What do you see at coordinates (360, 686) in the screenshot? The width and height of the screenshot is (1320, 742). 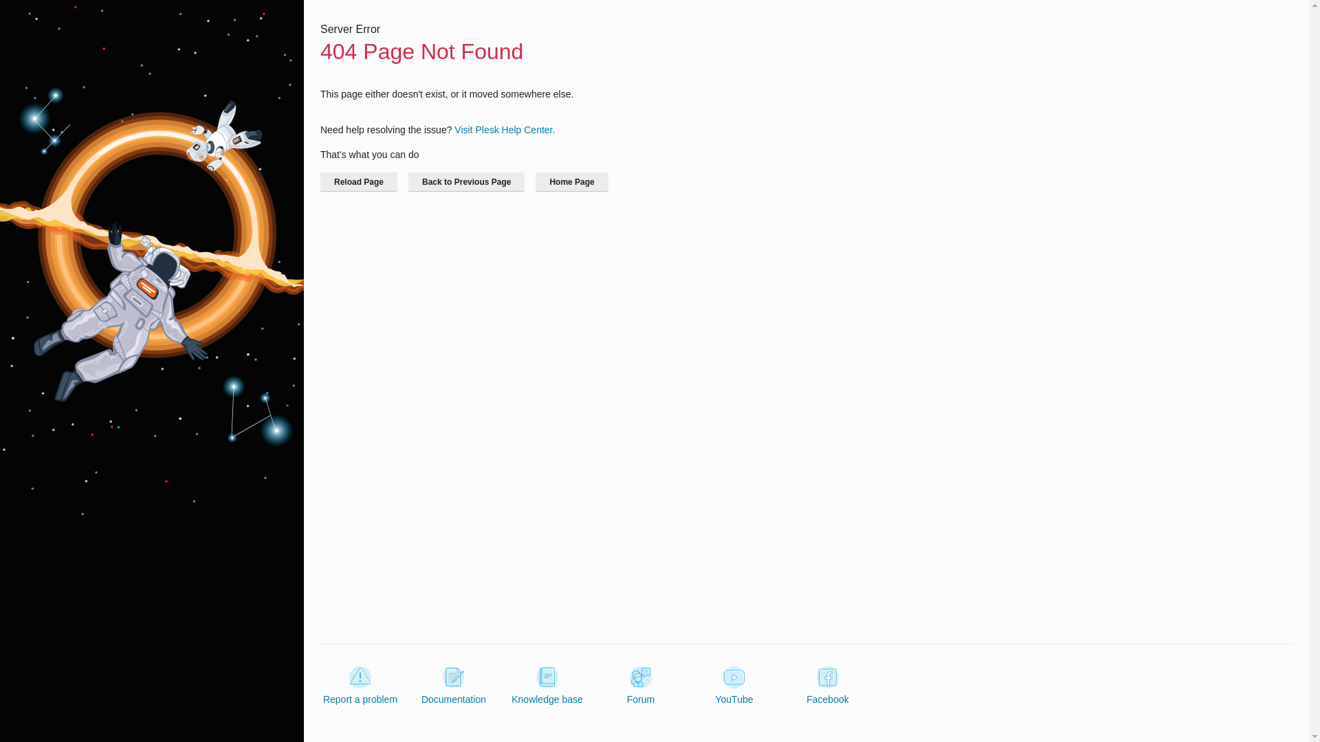 I see `Report a problem` at bounding box center [360, 686].